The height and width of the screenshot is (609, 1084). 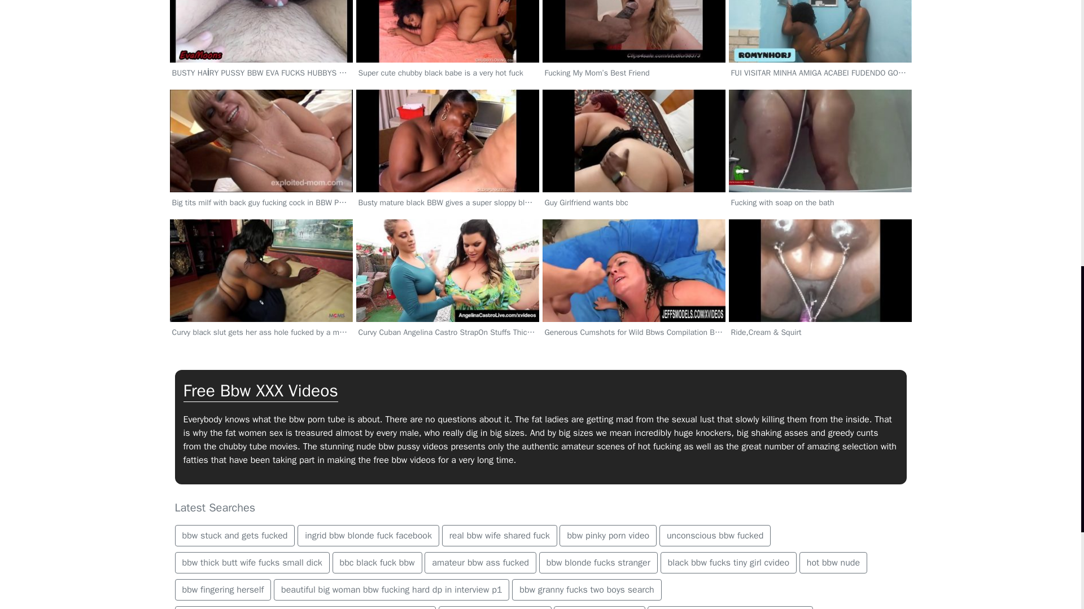 What do you see at coordinates (729, 607) in the screenshot?
I see `bbw gets paid to fuck her sugar daddy` at bounding box center [729, 607].